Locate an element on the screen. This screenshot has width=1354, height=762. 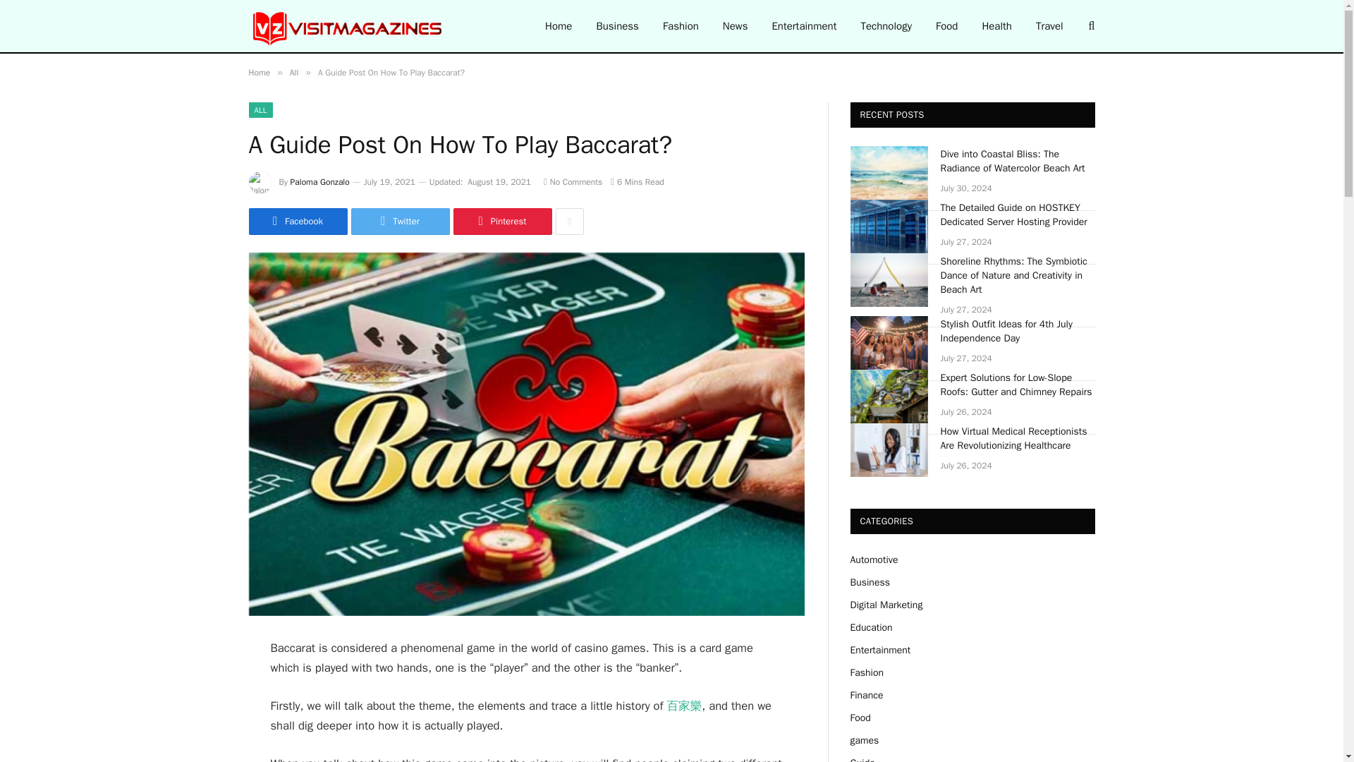
Entertainment is located at coordinates (804, 26).